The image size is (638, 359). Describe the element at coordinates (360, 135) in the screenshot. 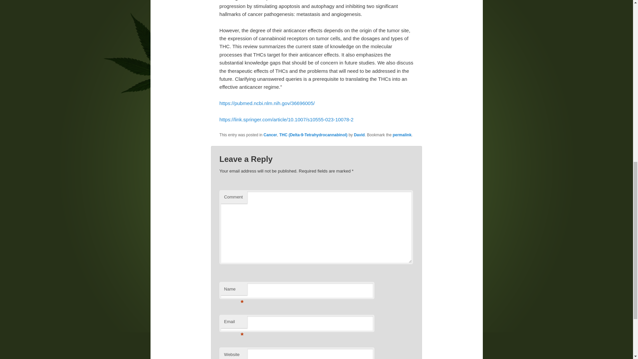

I see `David` at that location.